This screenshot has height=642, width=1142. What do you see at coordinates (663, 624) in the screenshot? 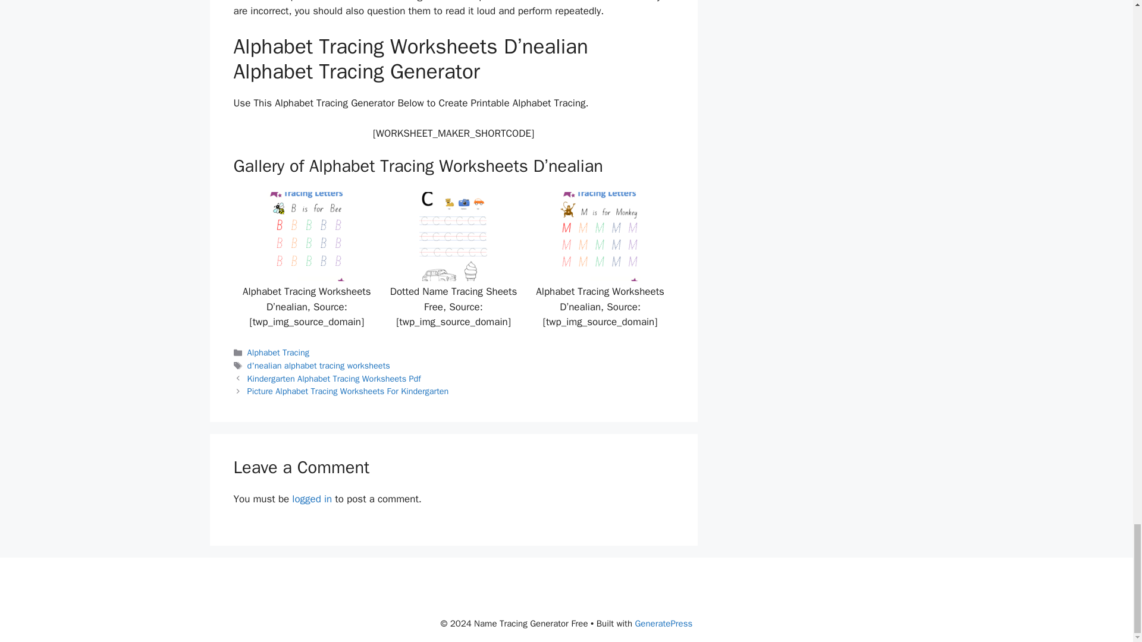
I see `GeneratePress` at bounding box center [663, 624].